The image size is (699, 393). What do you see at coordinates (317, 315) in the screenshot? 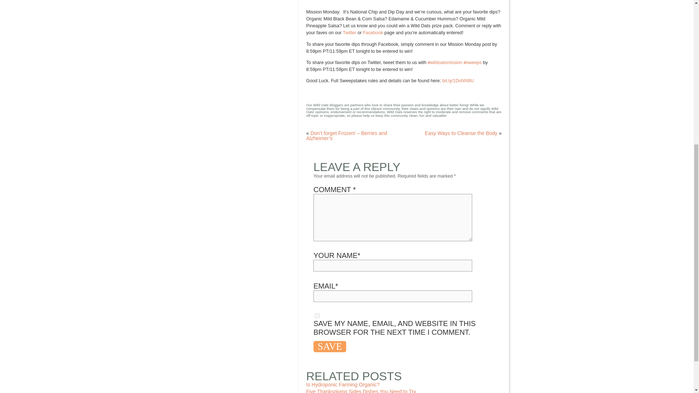
I see `yes` at bounding box center [317, 315].